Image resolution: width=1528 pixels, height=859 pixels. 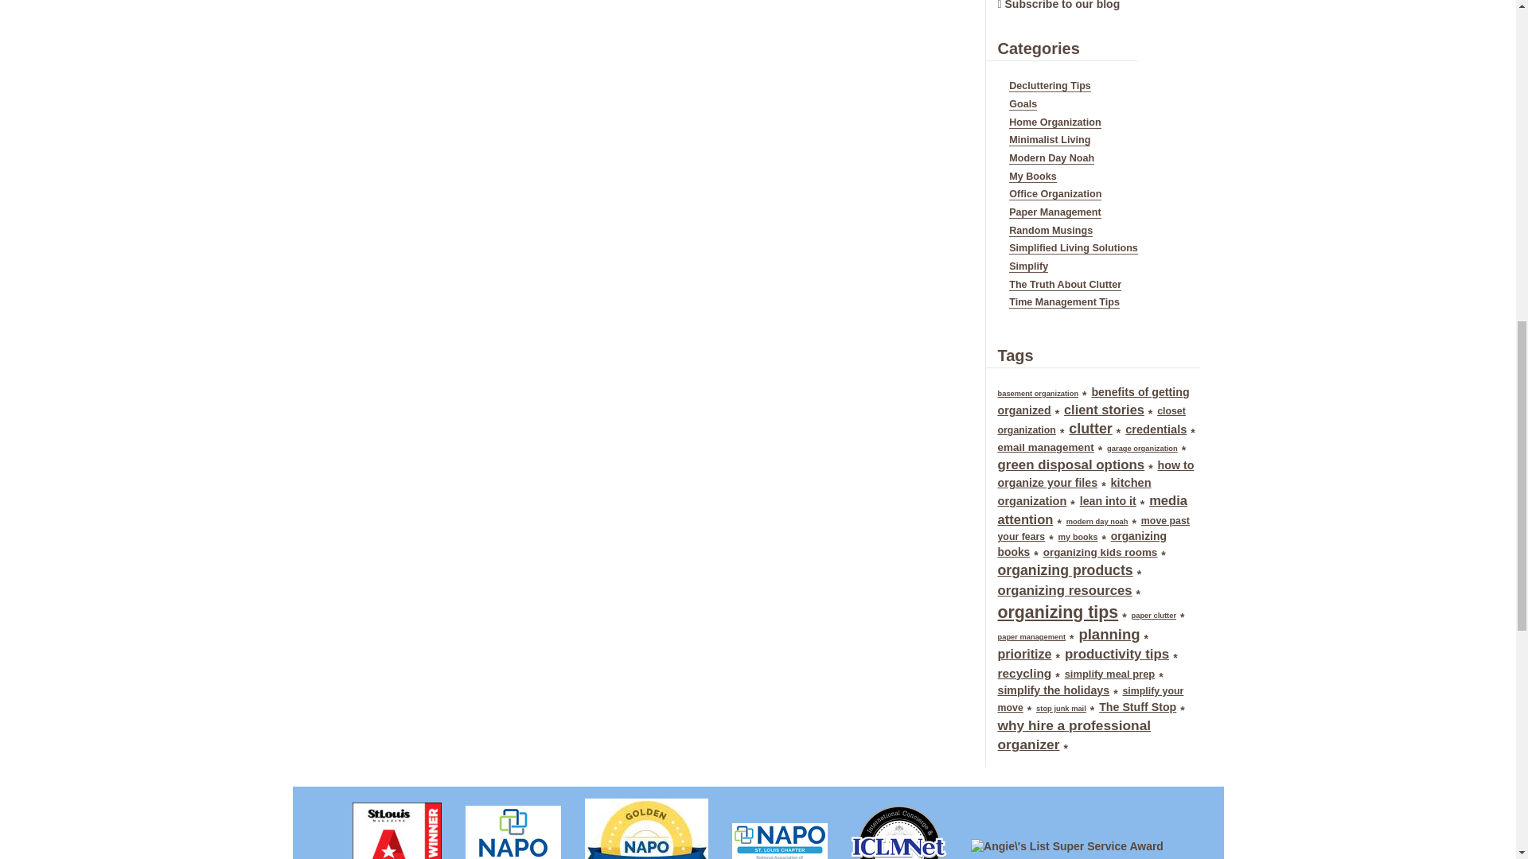 I want to click on NAPO National, so click(x=513, y=826).